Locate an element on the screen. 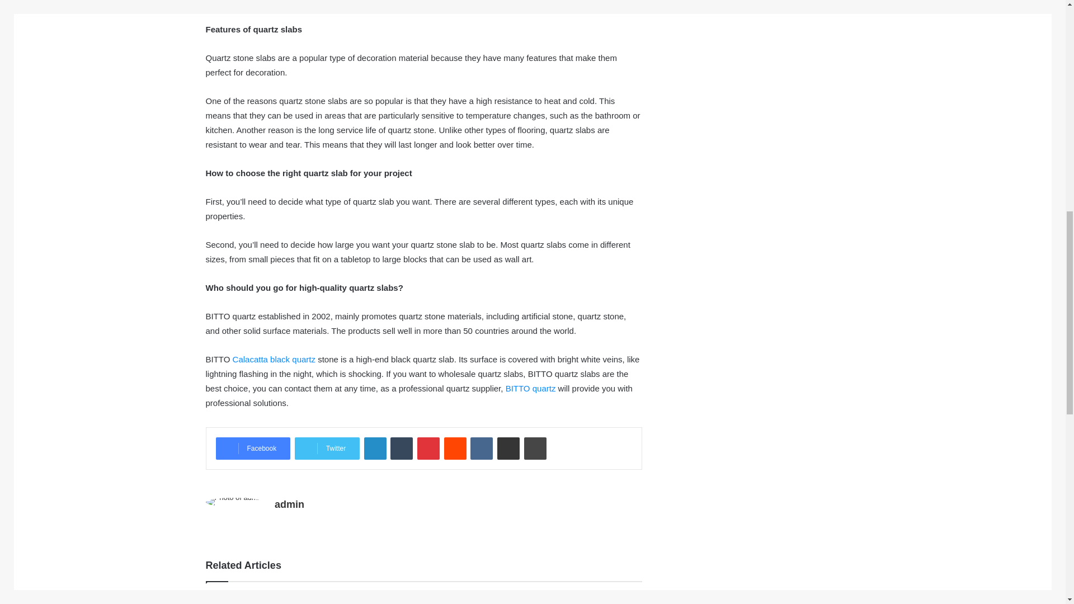 Image resolution: width=1074 pixels, height=604 pixels. VKontakte is located at coordinates (481, 448).